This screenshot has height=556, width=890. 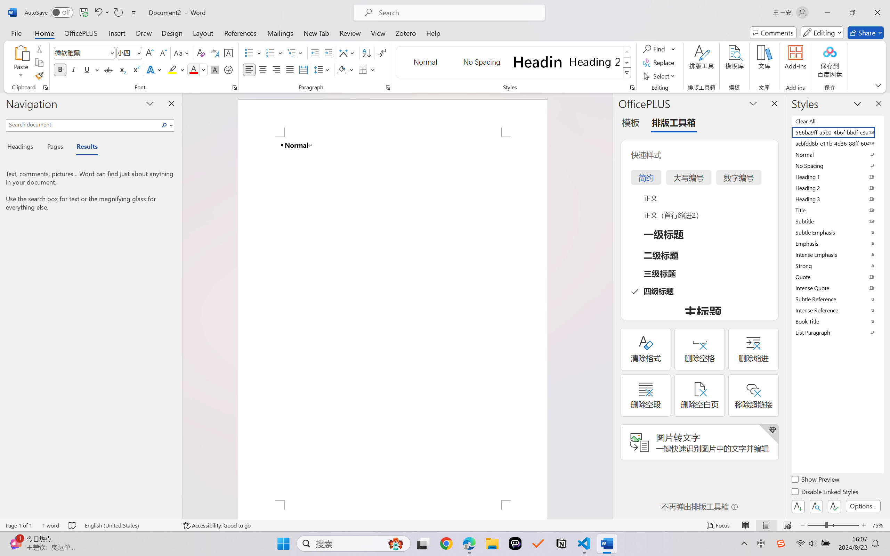 What do you see at coordinates (878, 85) in the screenshot?
I see `Ribbon Display Options` at bounding box center [878, 85].